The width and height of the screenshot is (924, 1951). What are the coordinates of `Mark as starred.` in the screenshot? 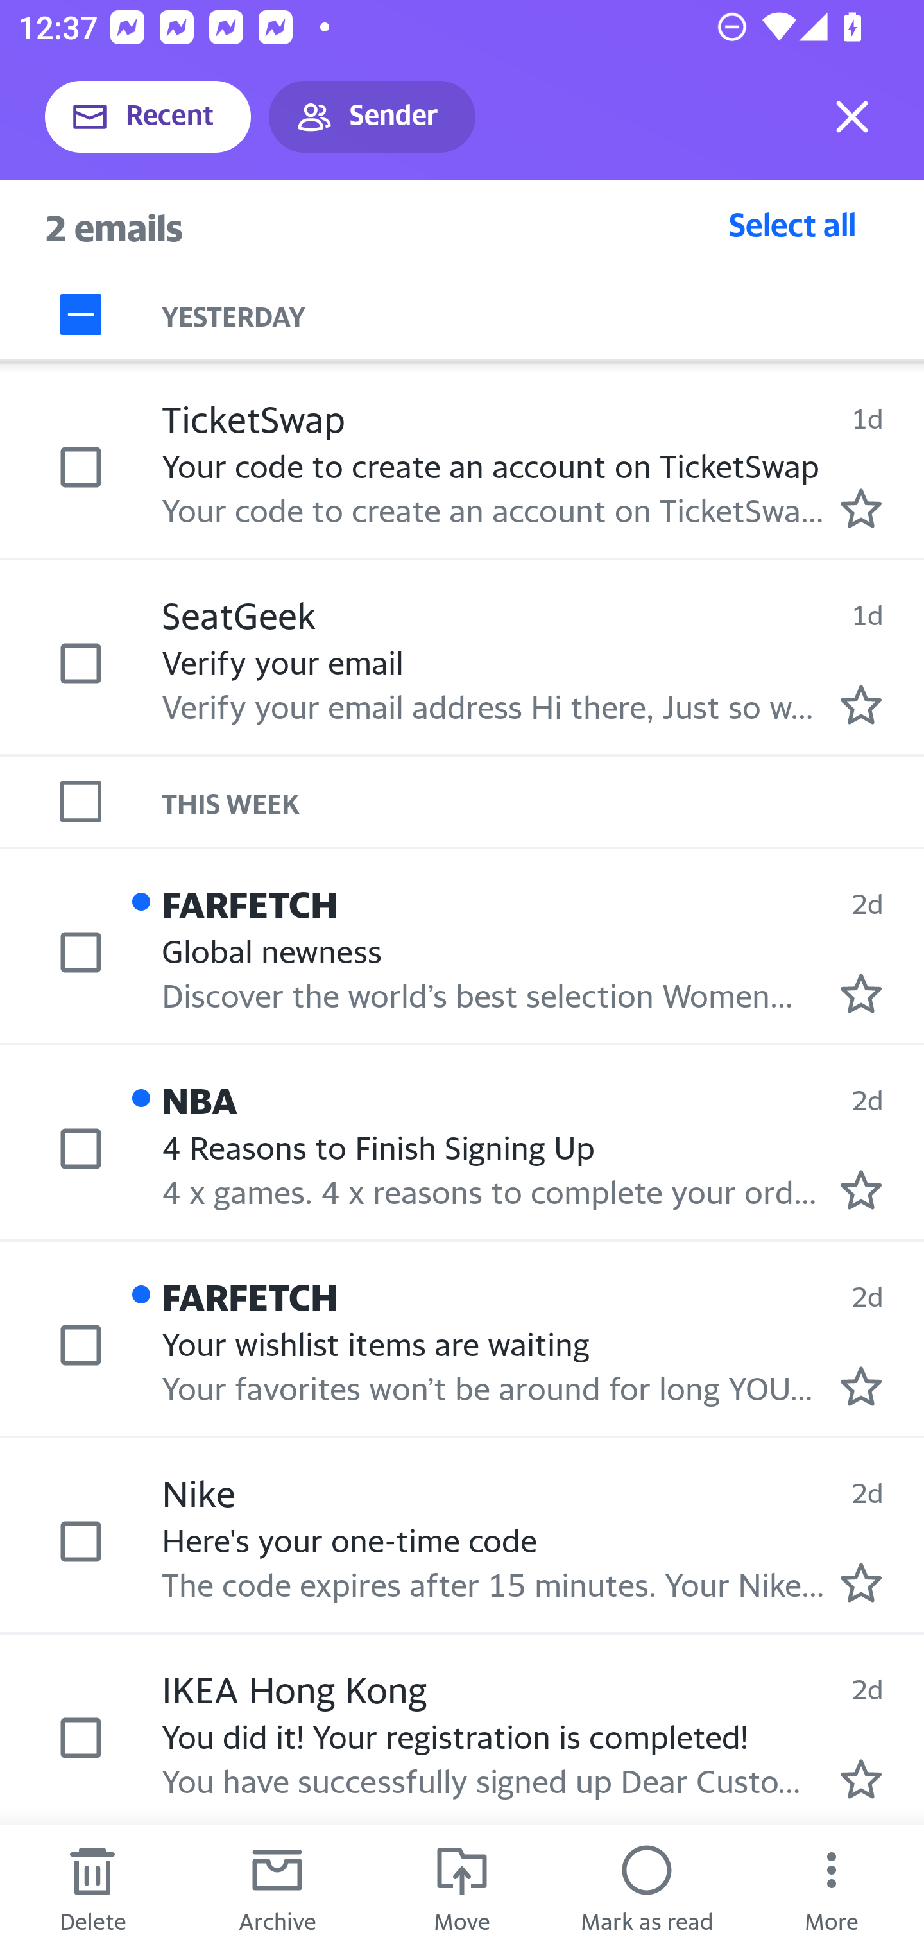 It's located at (861, 705).